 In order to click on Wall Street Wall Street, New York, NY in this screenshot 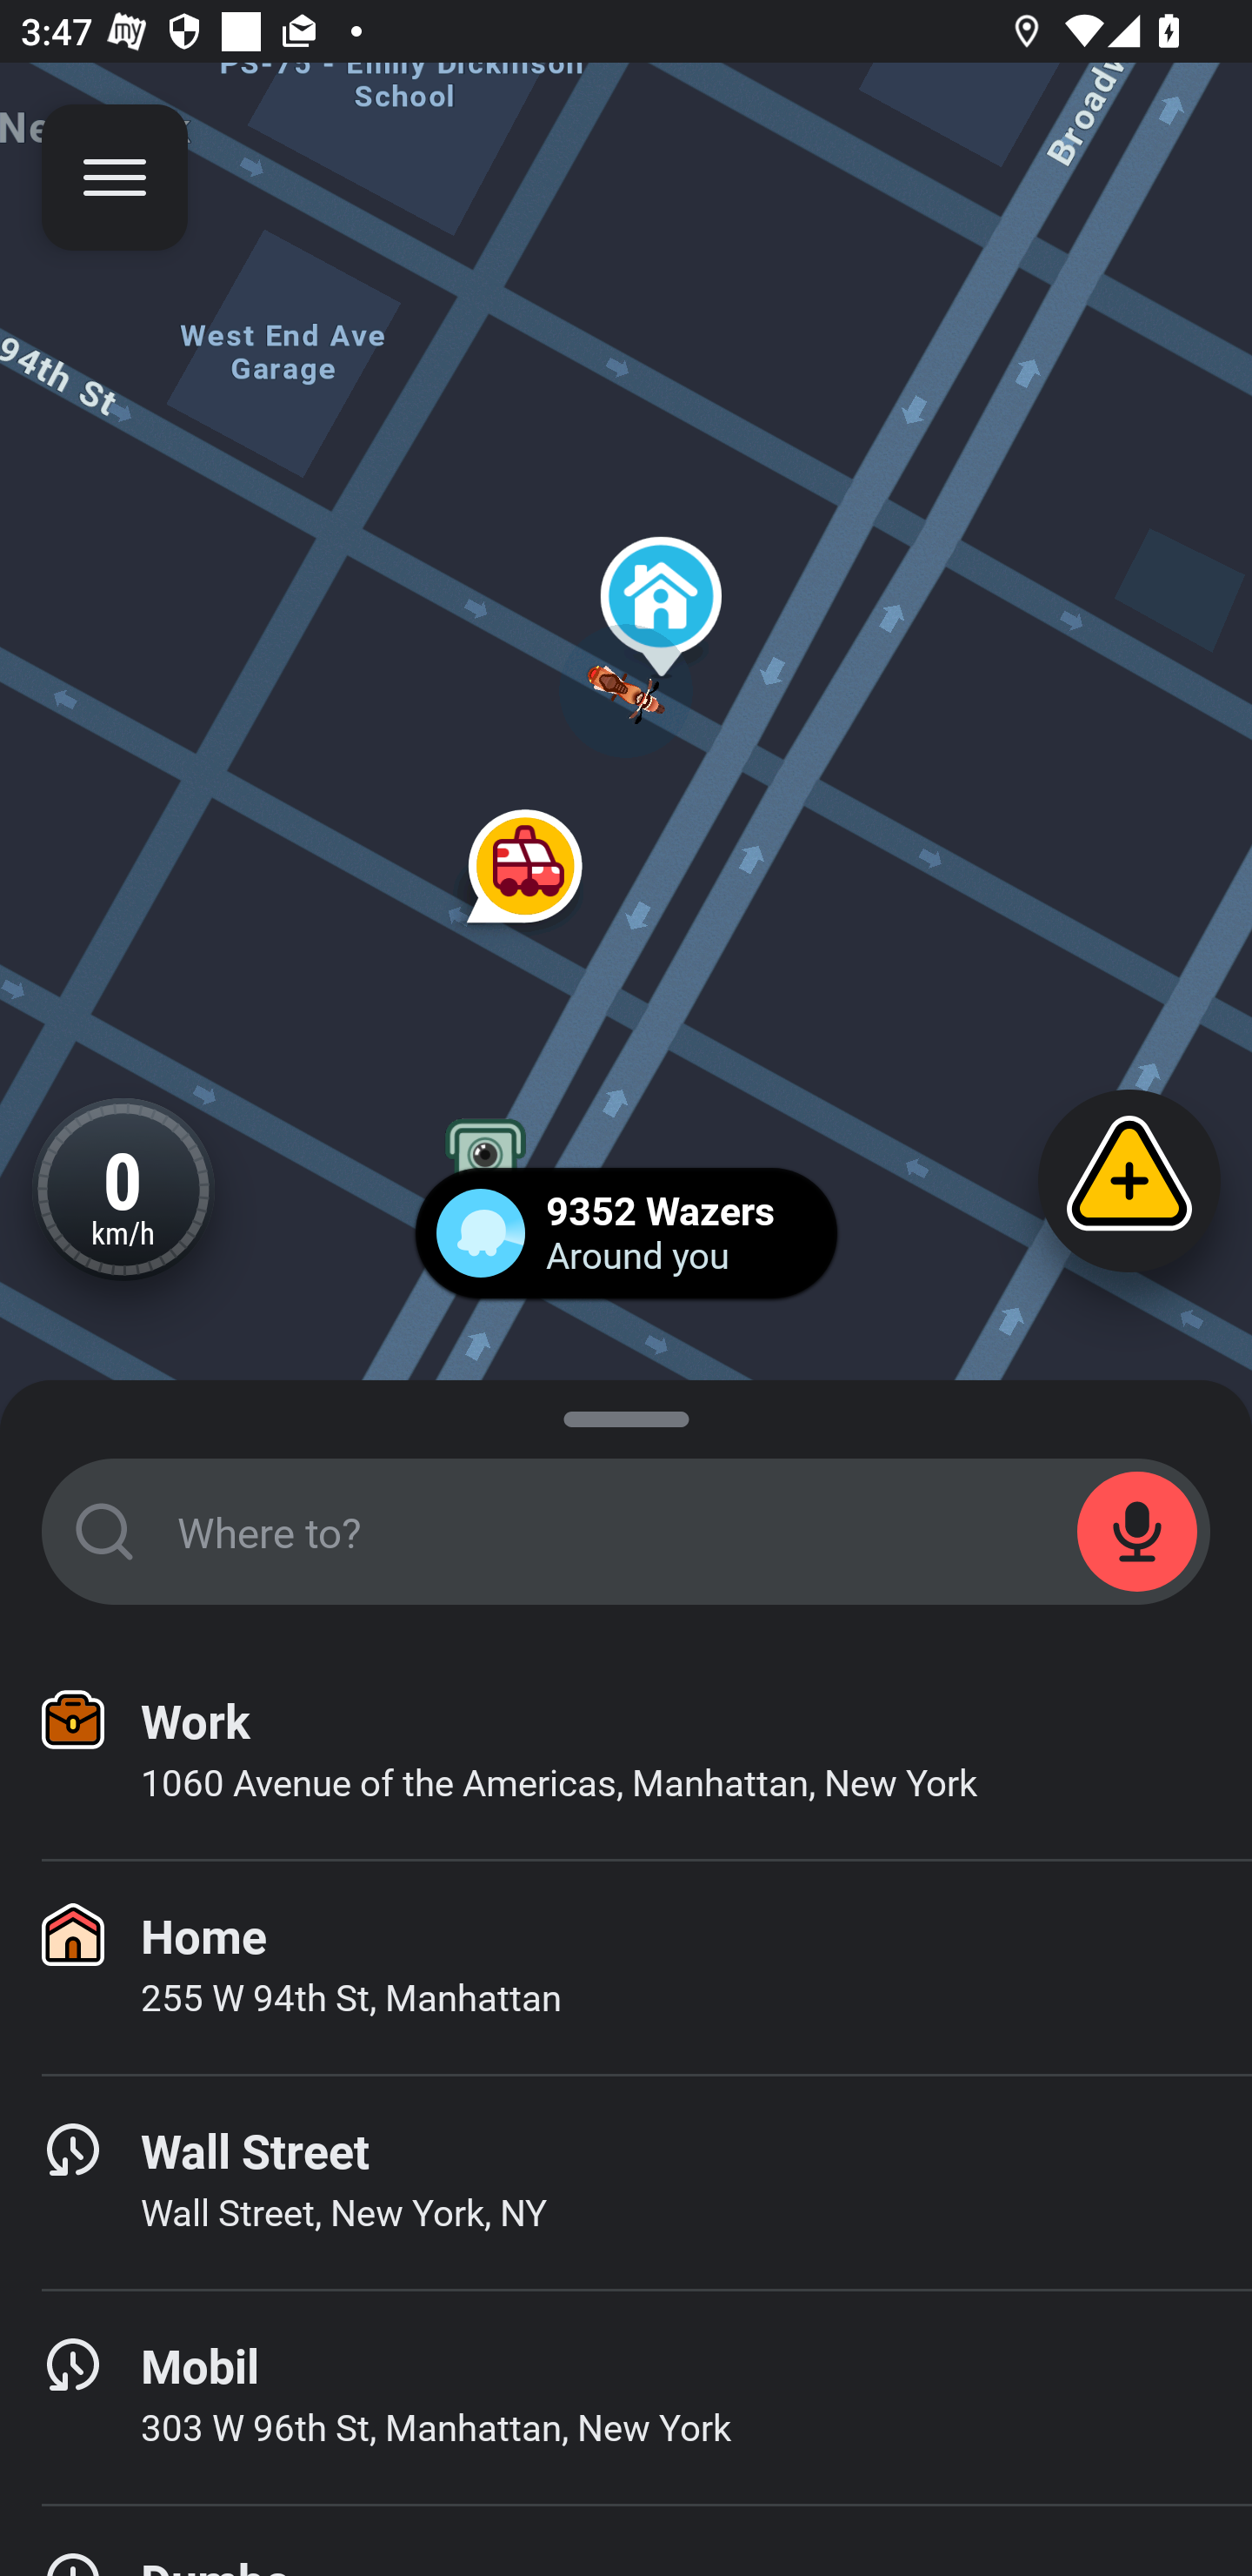, I will do `click(626, 2183)`.